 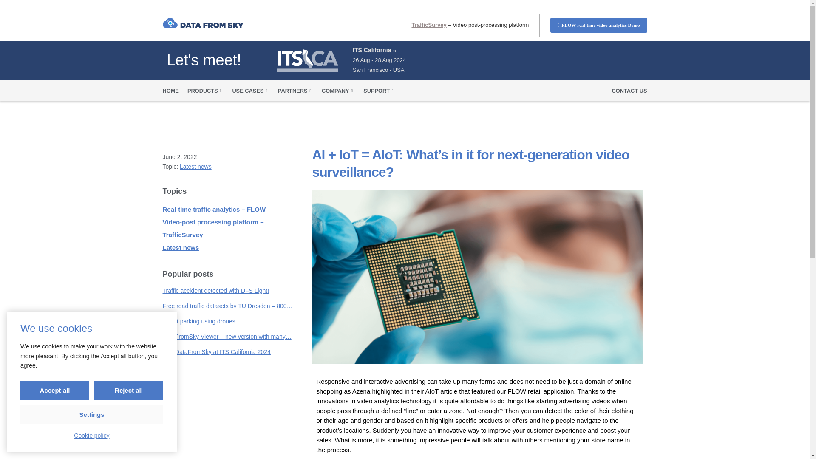 I want to click on ITS California, so click(x=371, y=50).